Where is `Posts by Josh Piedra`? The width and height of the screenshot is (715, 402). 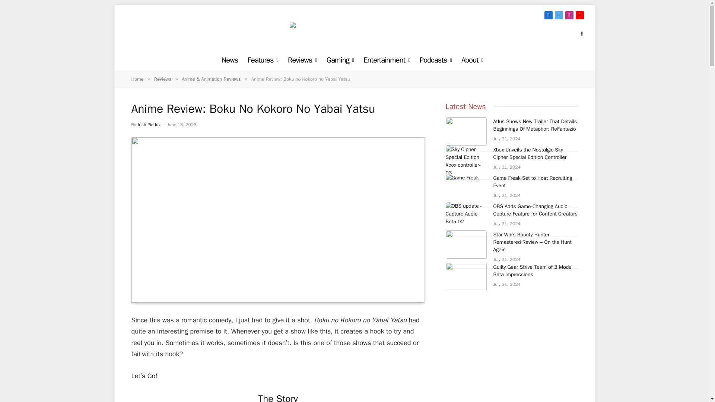
Posts by Josh Piedra is located at coordinates (148, 125).